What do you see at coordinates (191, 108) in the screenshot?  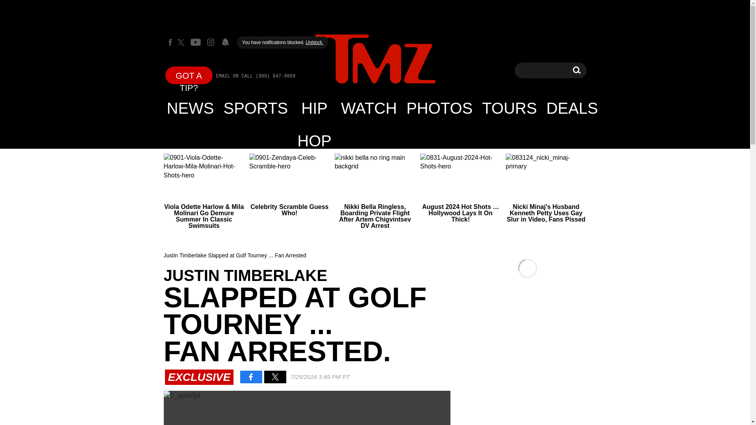 I see `NEWS` at bounding box center [191, 108].